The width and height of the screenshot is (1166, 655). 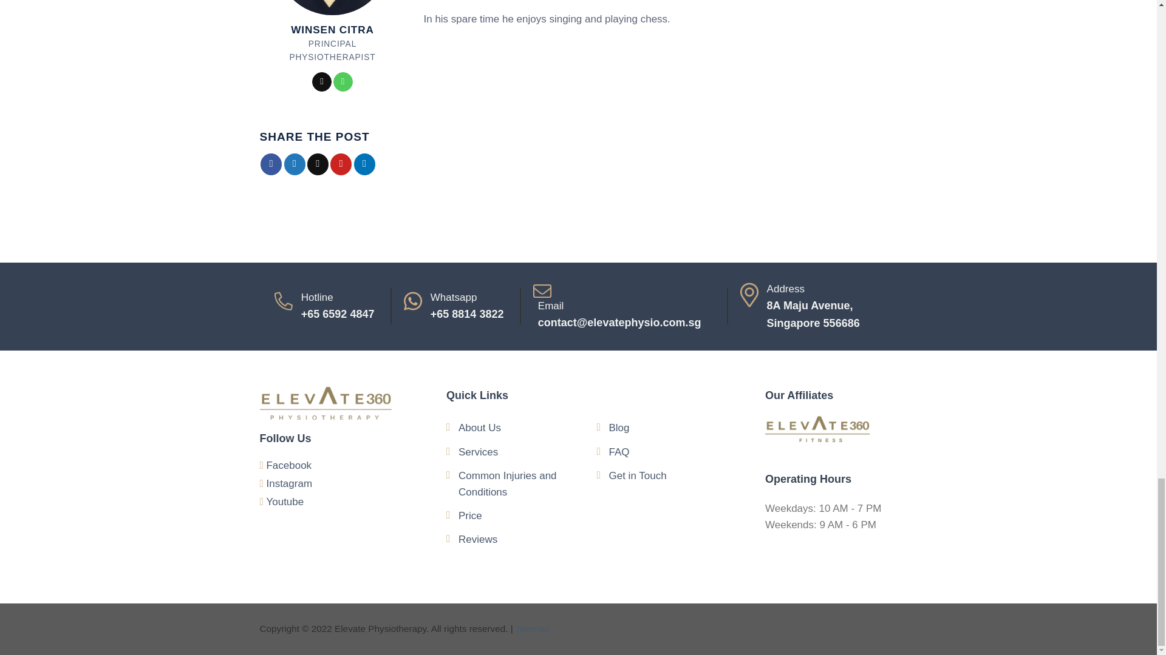 What do you see at coordinates (271, 164) in the screenshot?
I see `Share on Facebook` at bounding box center [271, 164].